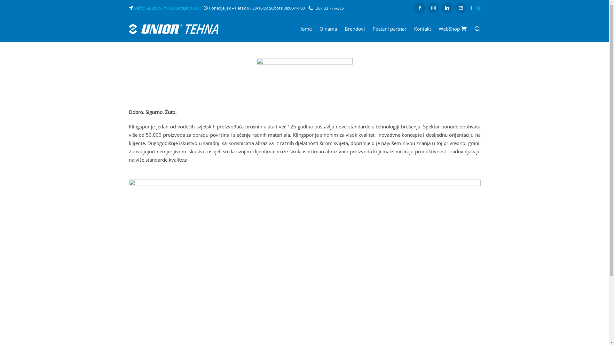  Describe the element at coordinates (453, 29) in the screenshot. I see `WebShop` at that location.